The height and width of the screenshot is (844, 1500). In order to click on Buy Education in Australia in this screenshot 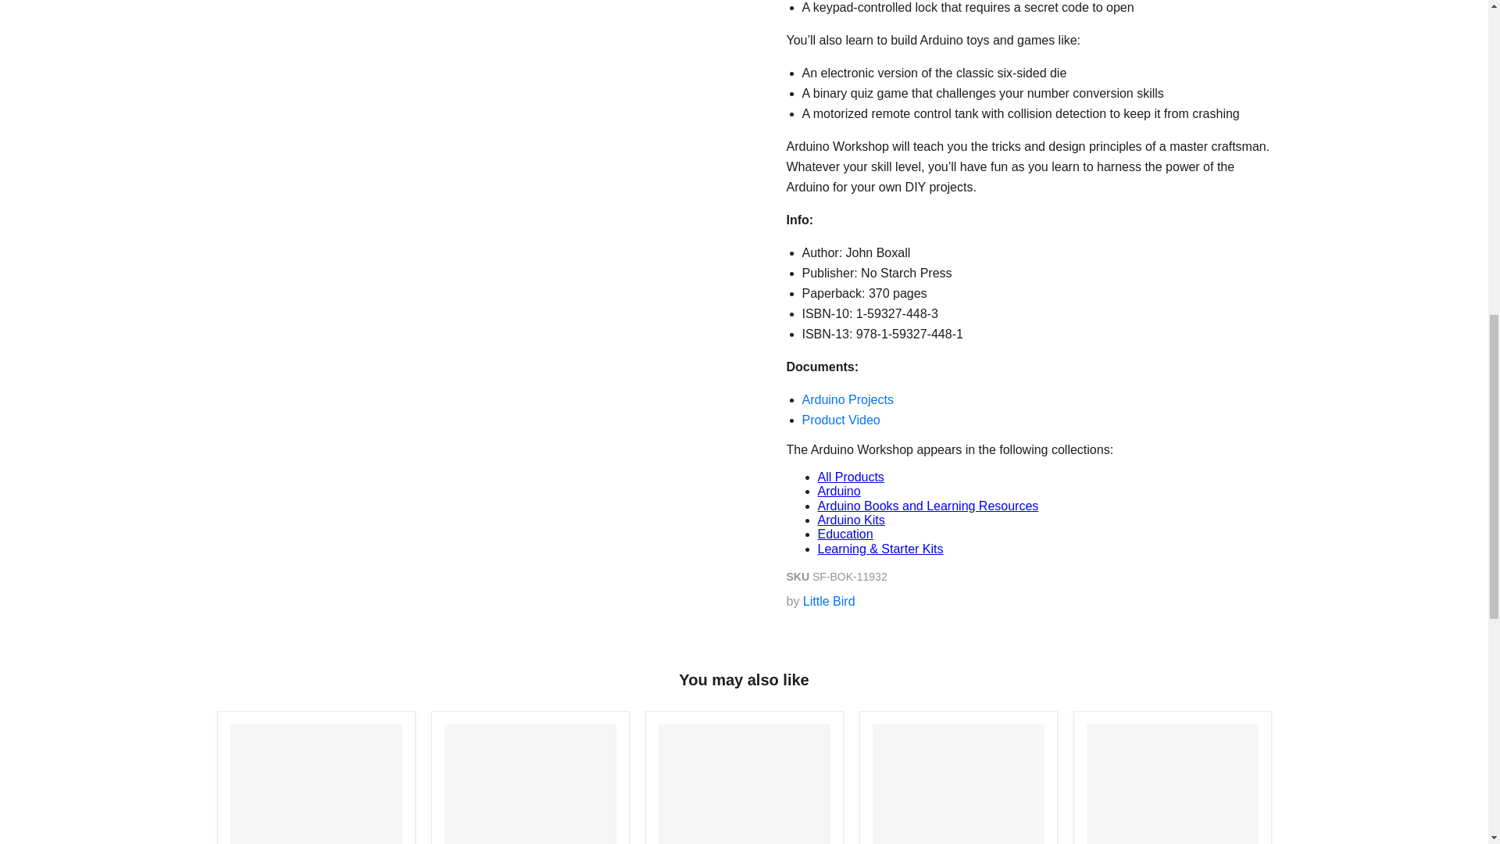, I will do `click(845, 535)`.